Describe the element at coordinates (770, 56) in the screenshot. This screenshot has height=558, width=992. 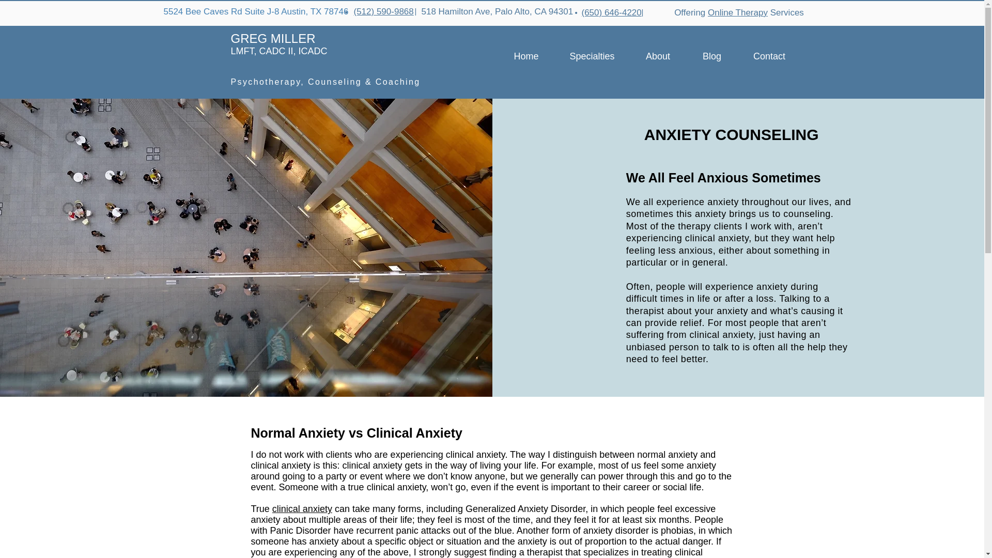
I see `Contact` at that location.